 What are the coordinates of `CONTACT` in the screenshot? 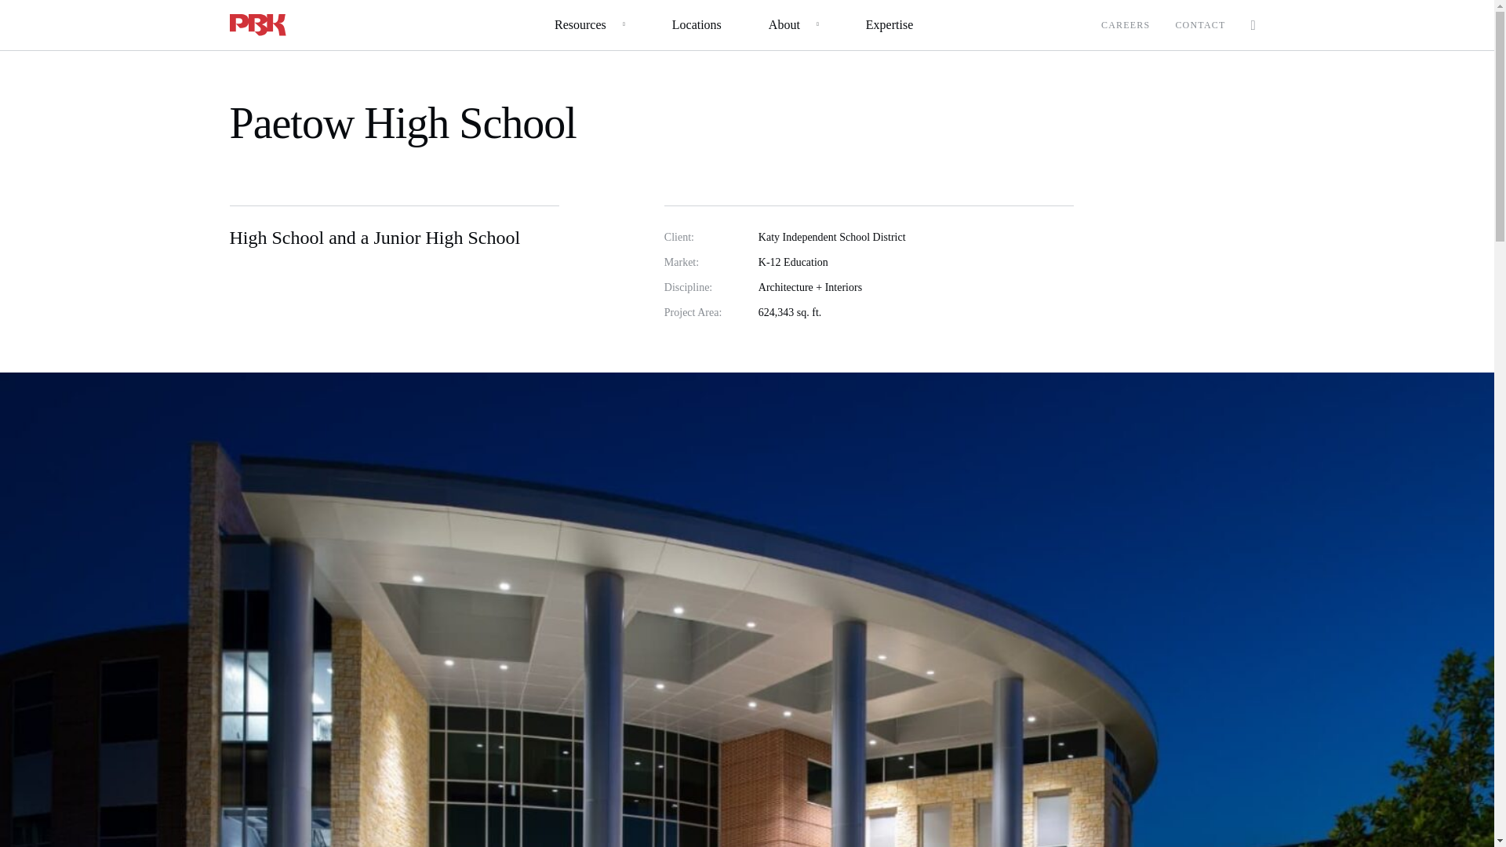 It's located at (1200, 24).